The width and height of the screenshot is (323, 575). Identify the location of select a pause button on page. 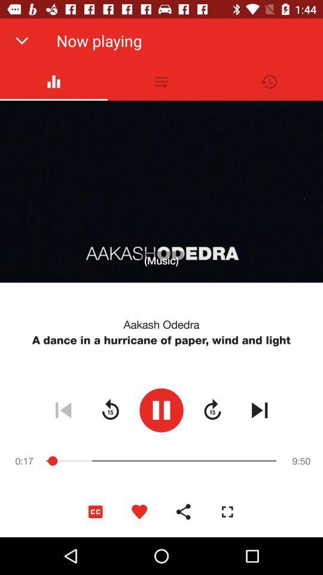
(161, 410).